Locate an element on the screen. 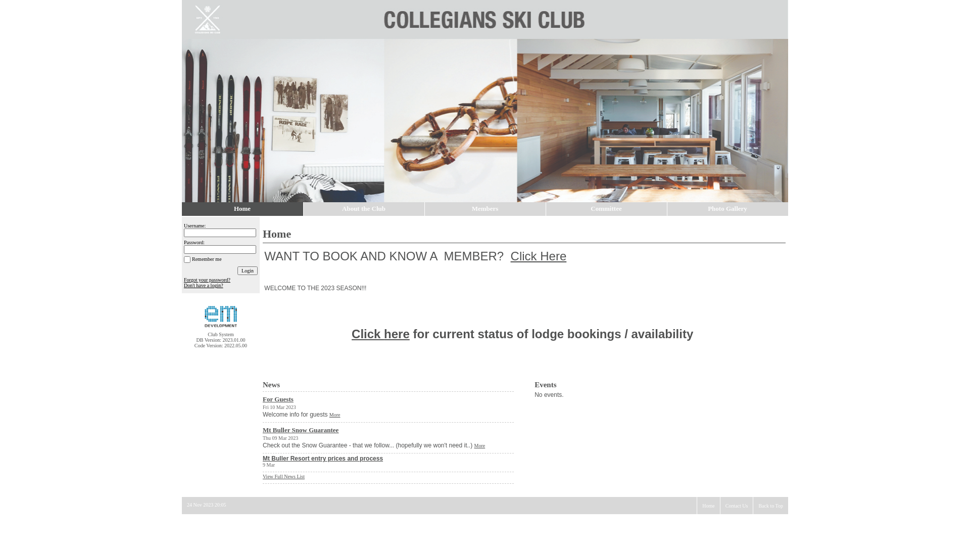 This screenshot has height=546, width=970. Forgot your password? is located at coordinates (207, 280).